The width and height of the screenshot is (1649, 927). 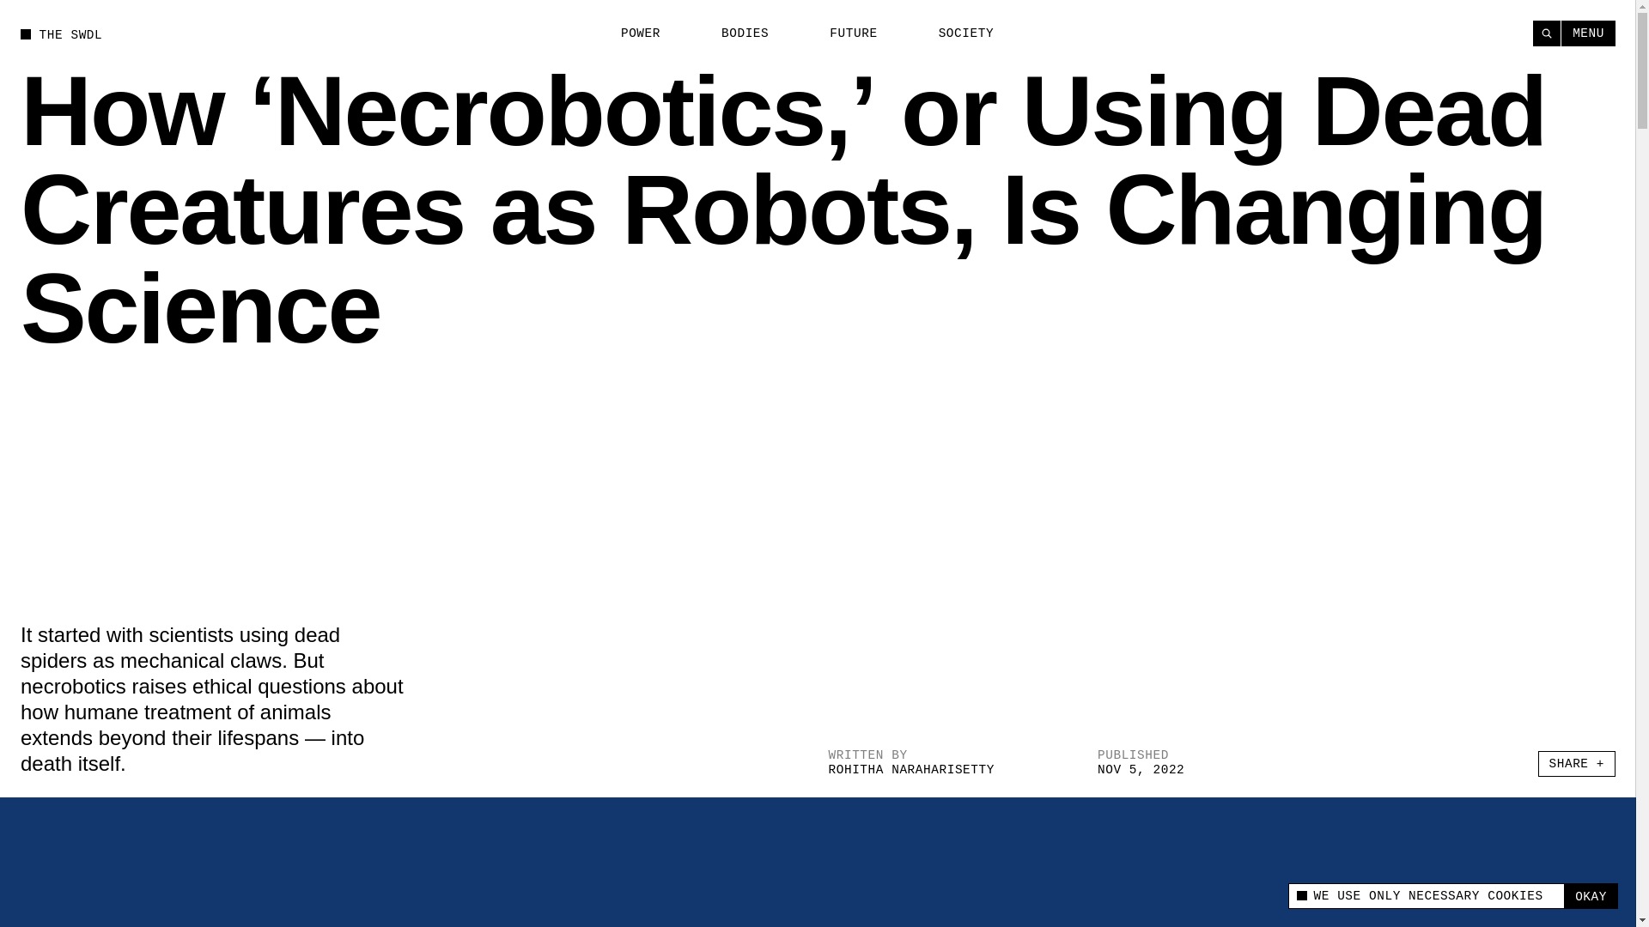 What do you see at coordinates (630, 33) in the screenshot?
I see `POWER` at bounding box center [630, 33].